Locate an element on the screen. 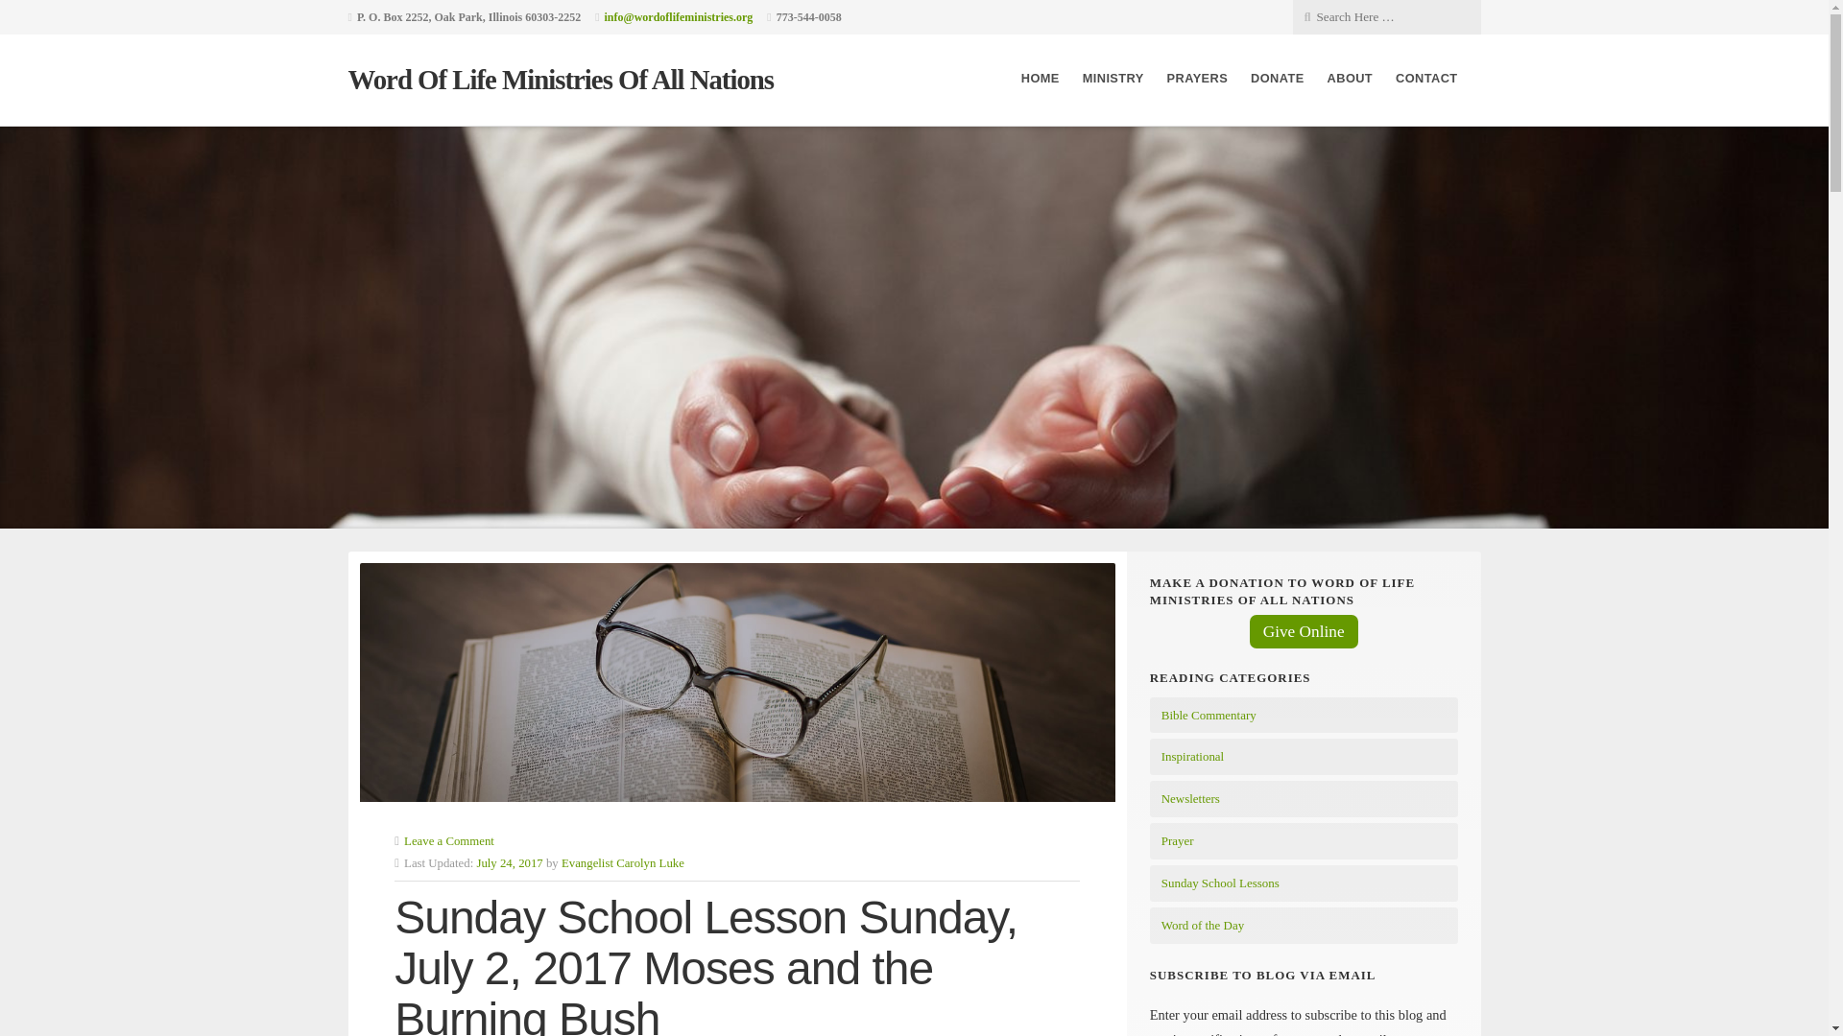  MINISTRY is located at coordinates (1113, 79).